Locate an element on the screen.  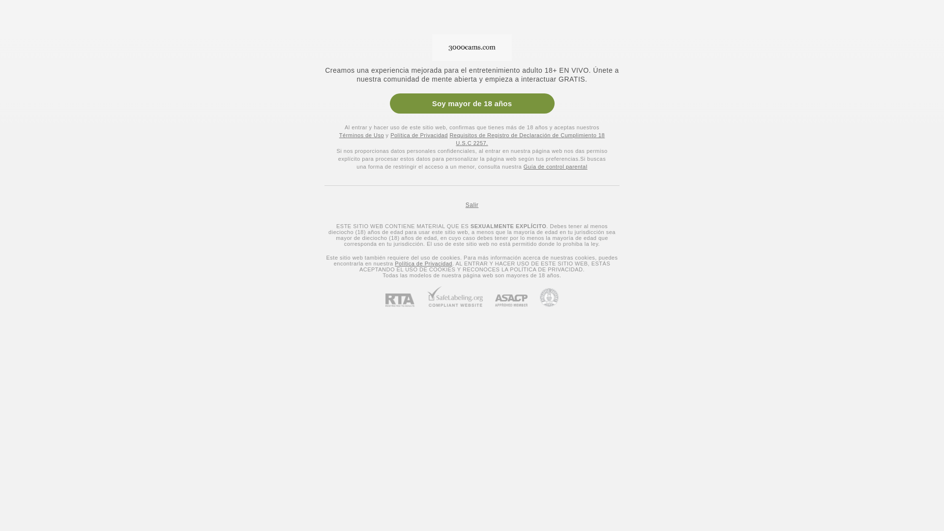
feifei-520 is located at coordinates (840, 253).